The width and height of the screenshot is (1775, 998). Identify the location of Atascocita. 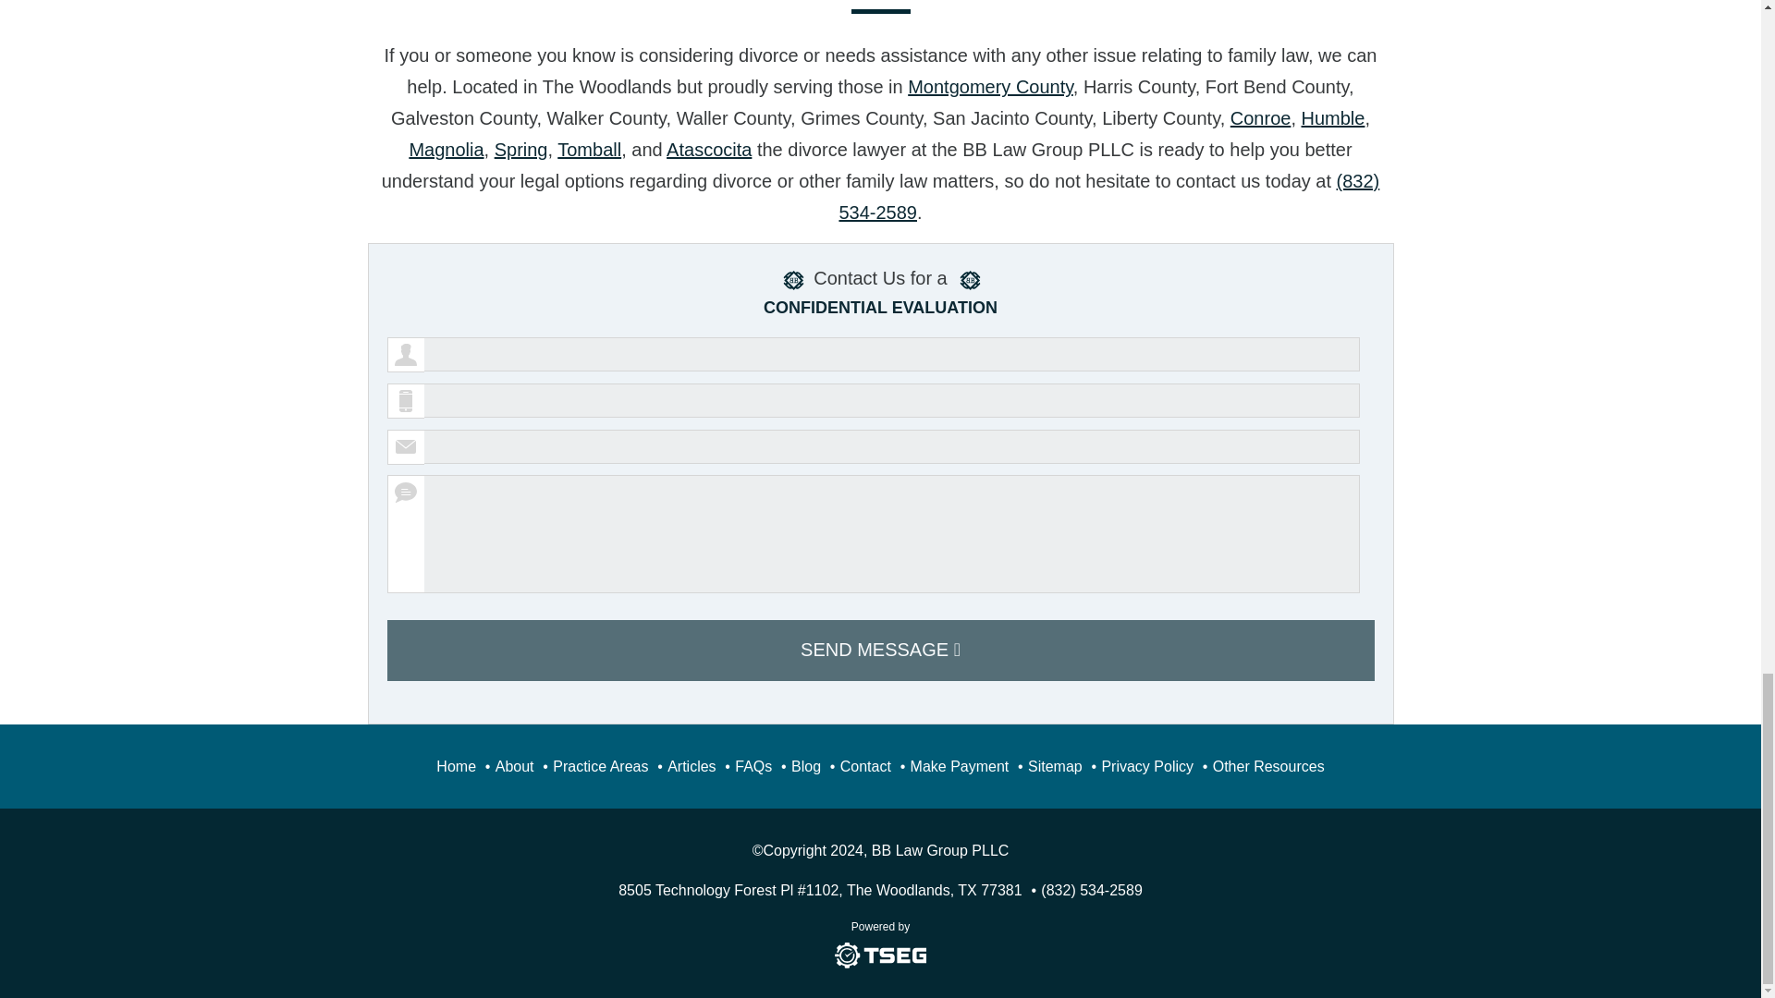
(708, 150).